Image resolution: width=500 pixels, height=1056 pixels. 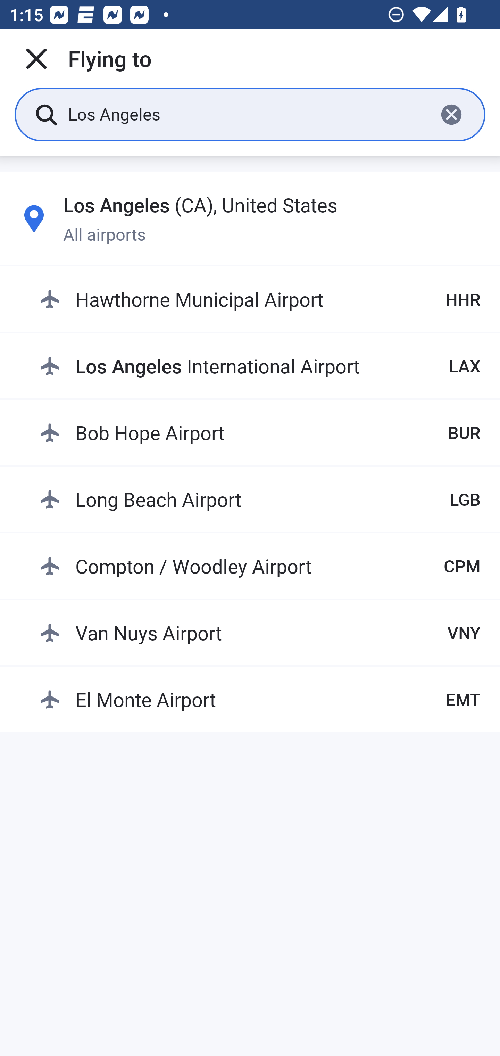 What do you see at coordinates (260, 299) in the screenshot?
I see `Hawthorne Municipal Airport HHR` at bounding box center [260, 299].